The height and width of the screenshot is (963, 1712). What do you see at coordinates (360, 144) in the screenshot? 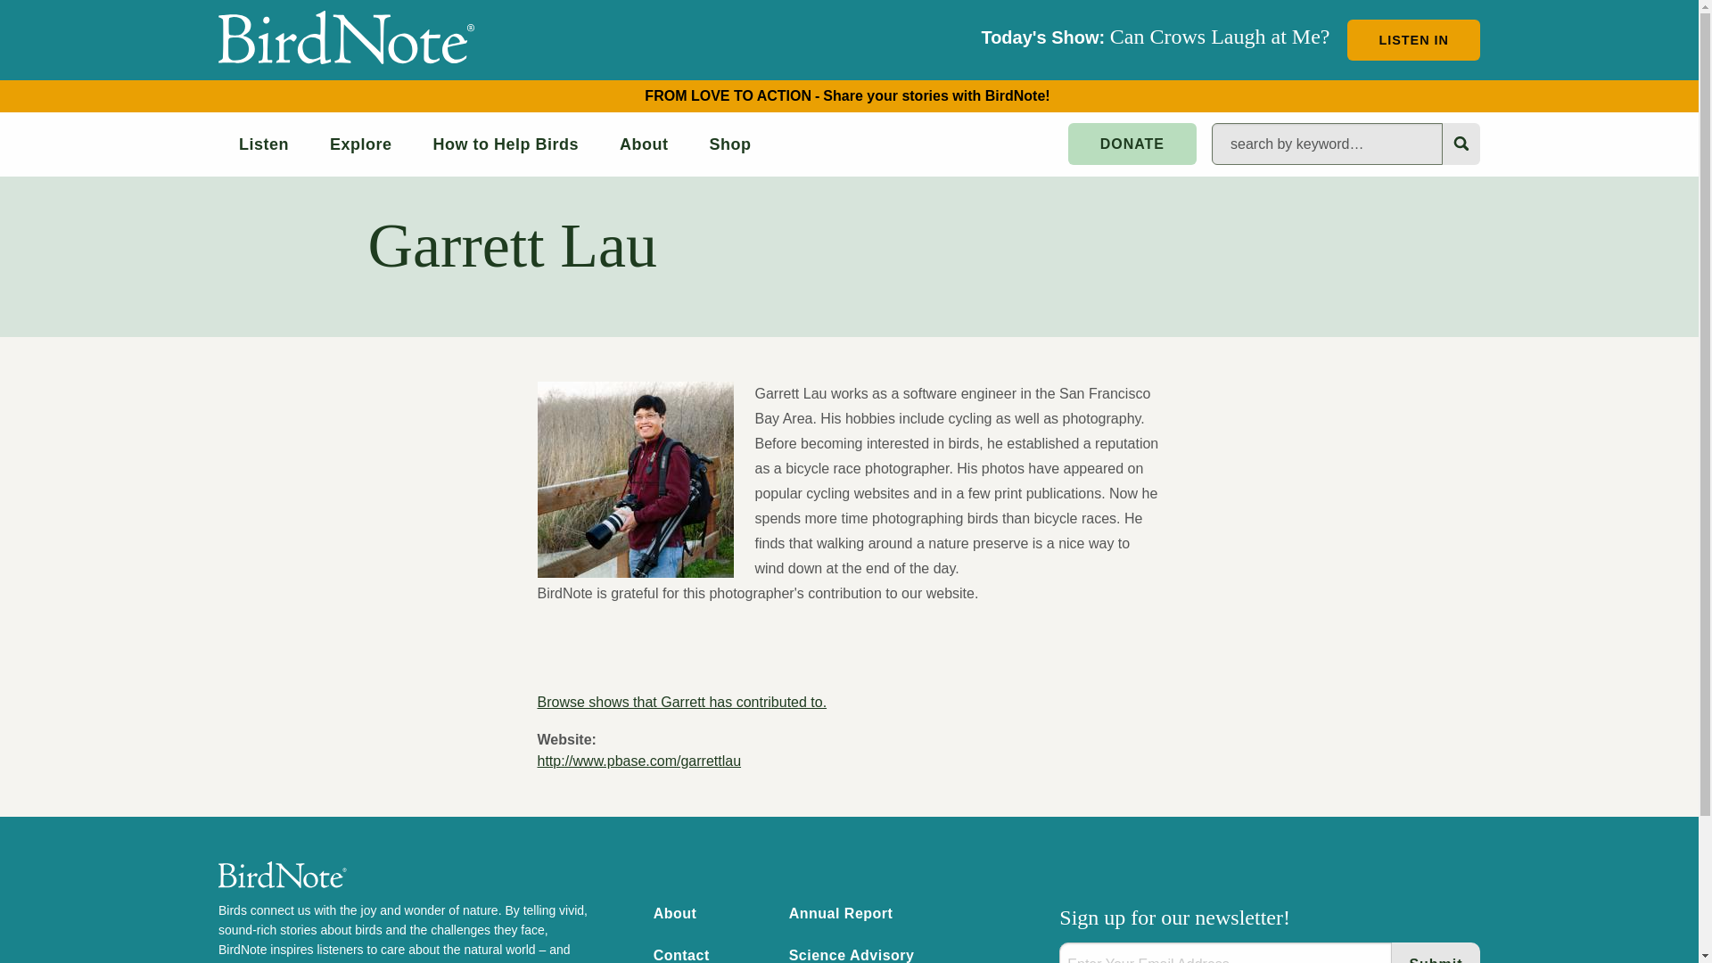
I see `Explore` at bounding box center [360, 144].